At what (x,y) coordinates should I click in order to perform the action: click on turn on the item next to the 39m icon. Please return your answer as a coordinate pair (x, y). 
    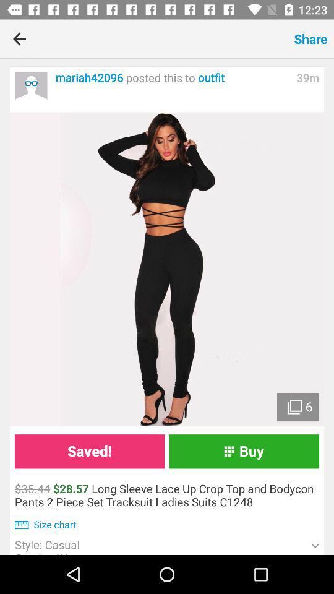
    Looking at the image, I should click on (172, 78).